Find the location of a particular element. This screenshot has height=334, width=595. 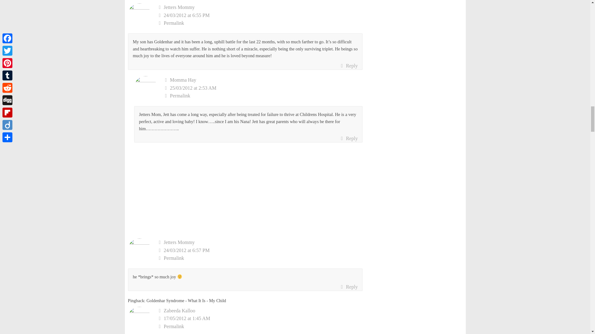

Permalink is located at coordinates (260, 327).